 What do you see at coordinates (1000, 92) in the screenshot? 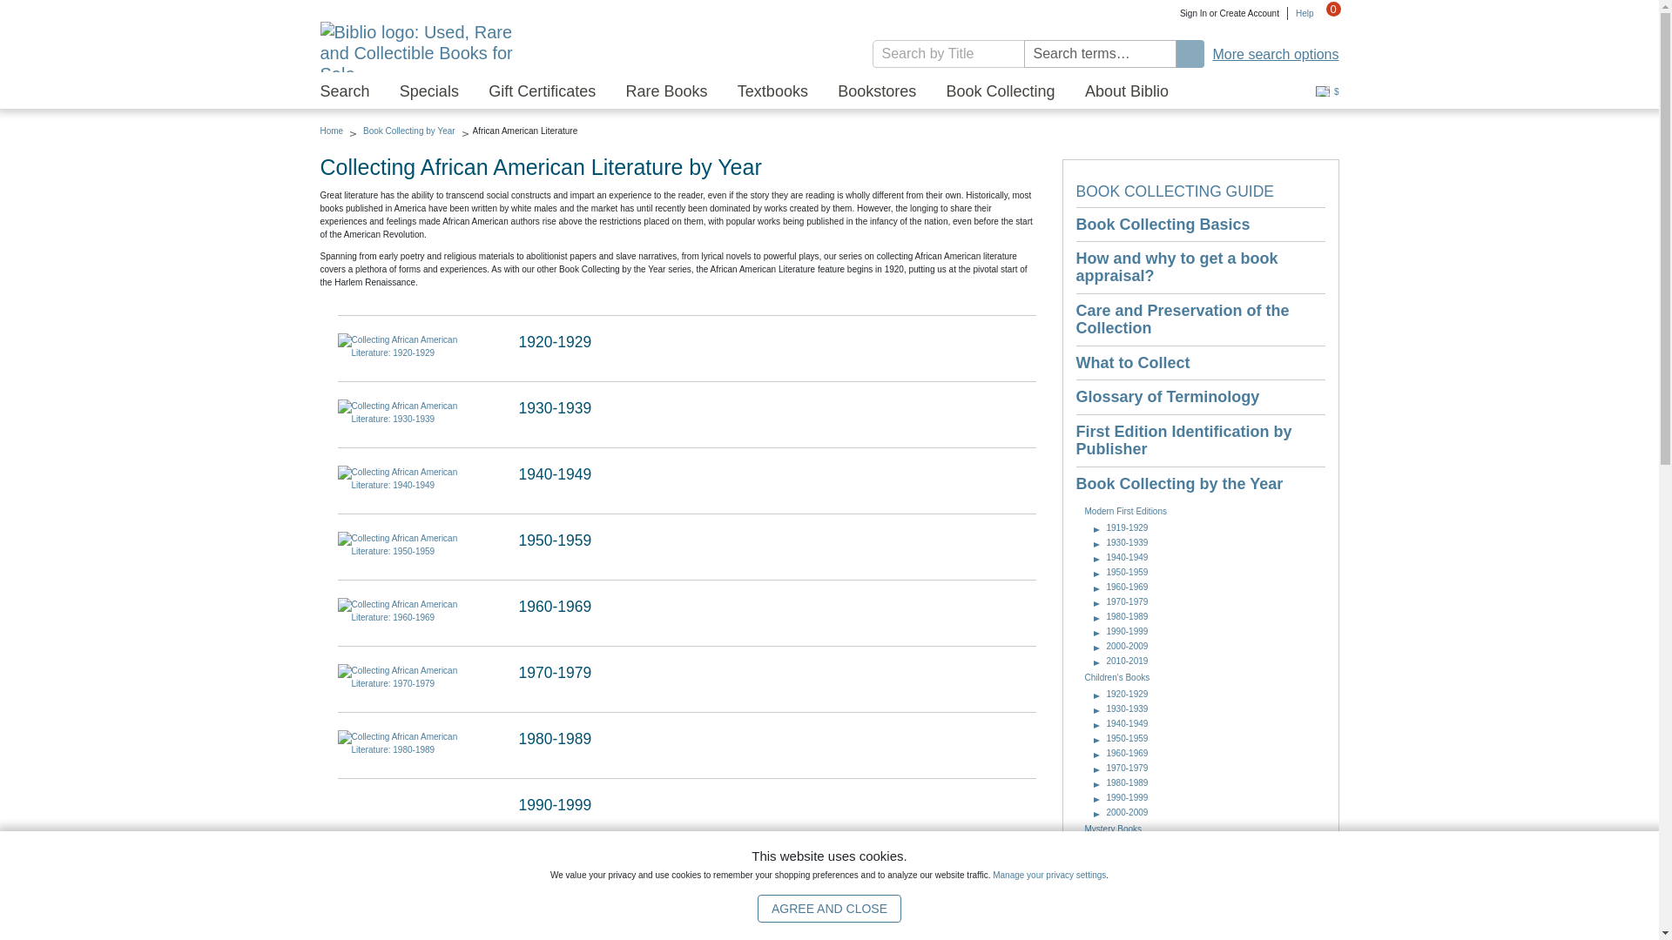
I see `Book Collecting` at bounding box center [1000, 92].